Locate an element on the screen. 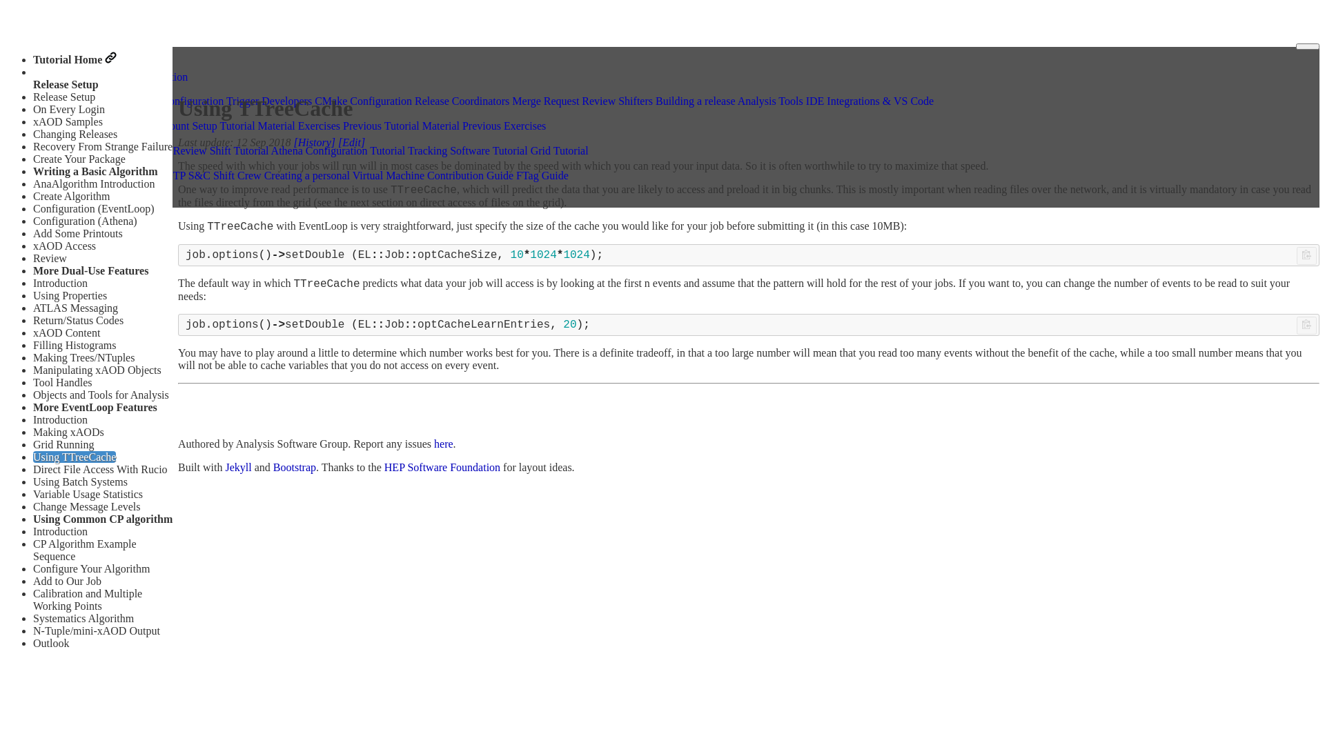 This screenshot has height=745, width=1325. Introduction is located at coordinates (61, 531).